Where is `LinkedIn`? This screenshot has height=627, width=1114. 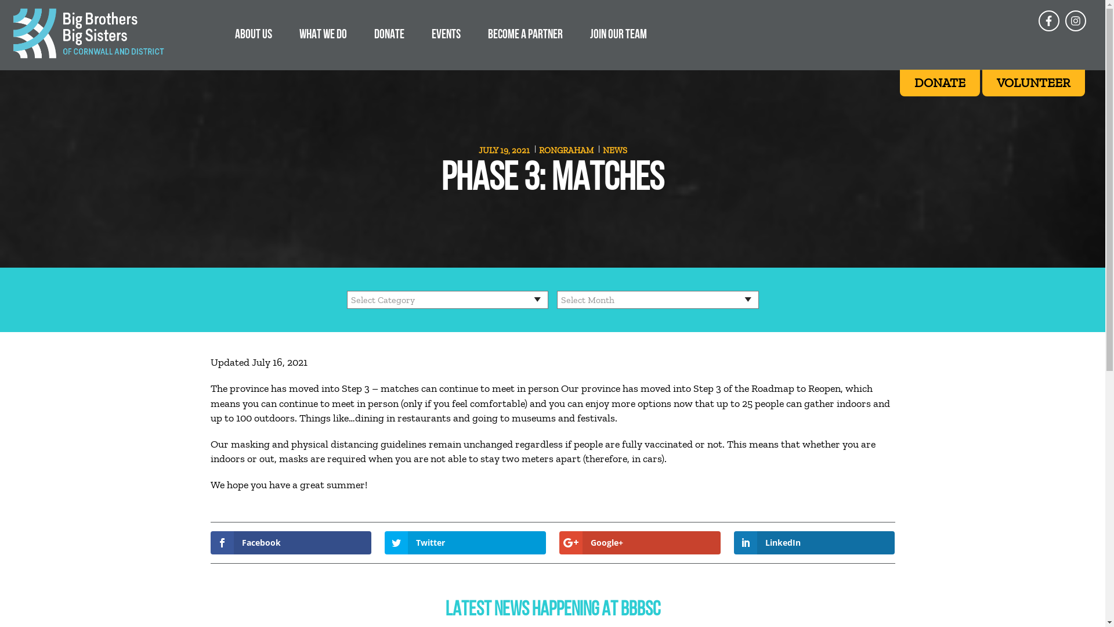
LinkedIn is located at coordinates (815, 543).